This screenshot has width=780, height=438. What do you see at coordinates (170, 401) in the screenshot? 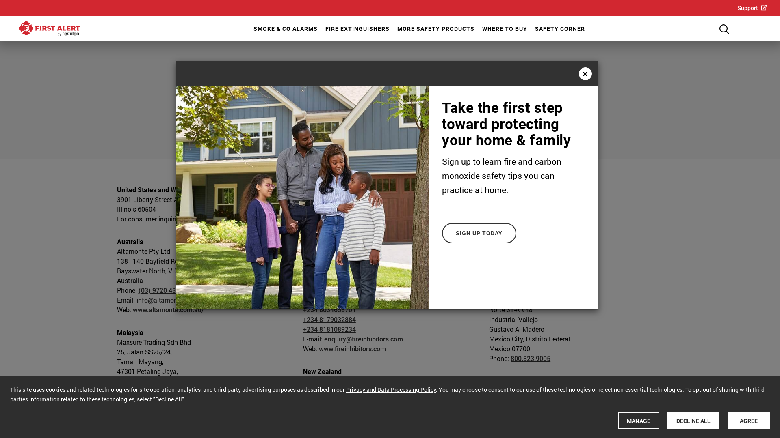
I see `www.locksnmore.com.my` at bounding box center [170, 401].